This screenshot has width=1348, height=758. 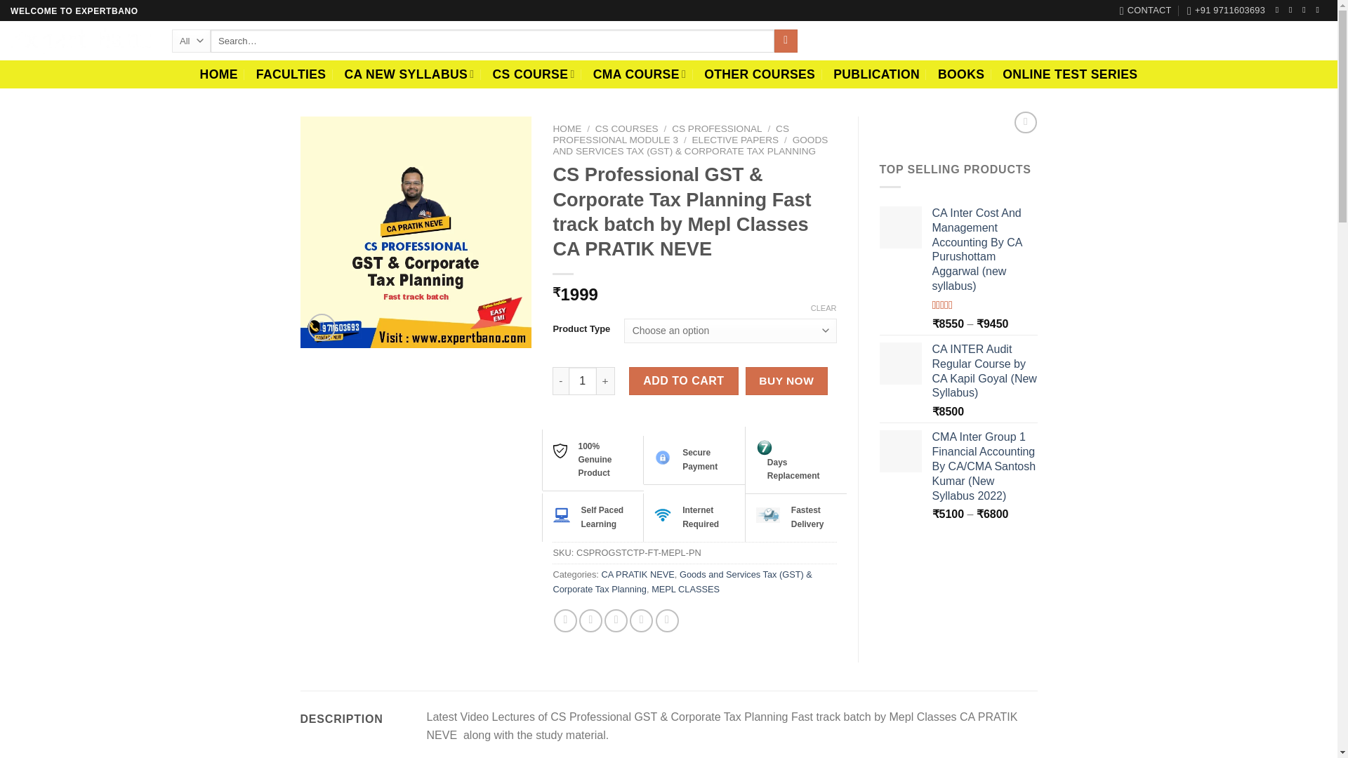 I want to click on Zoom, so click(x=322, y=327).